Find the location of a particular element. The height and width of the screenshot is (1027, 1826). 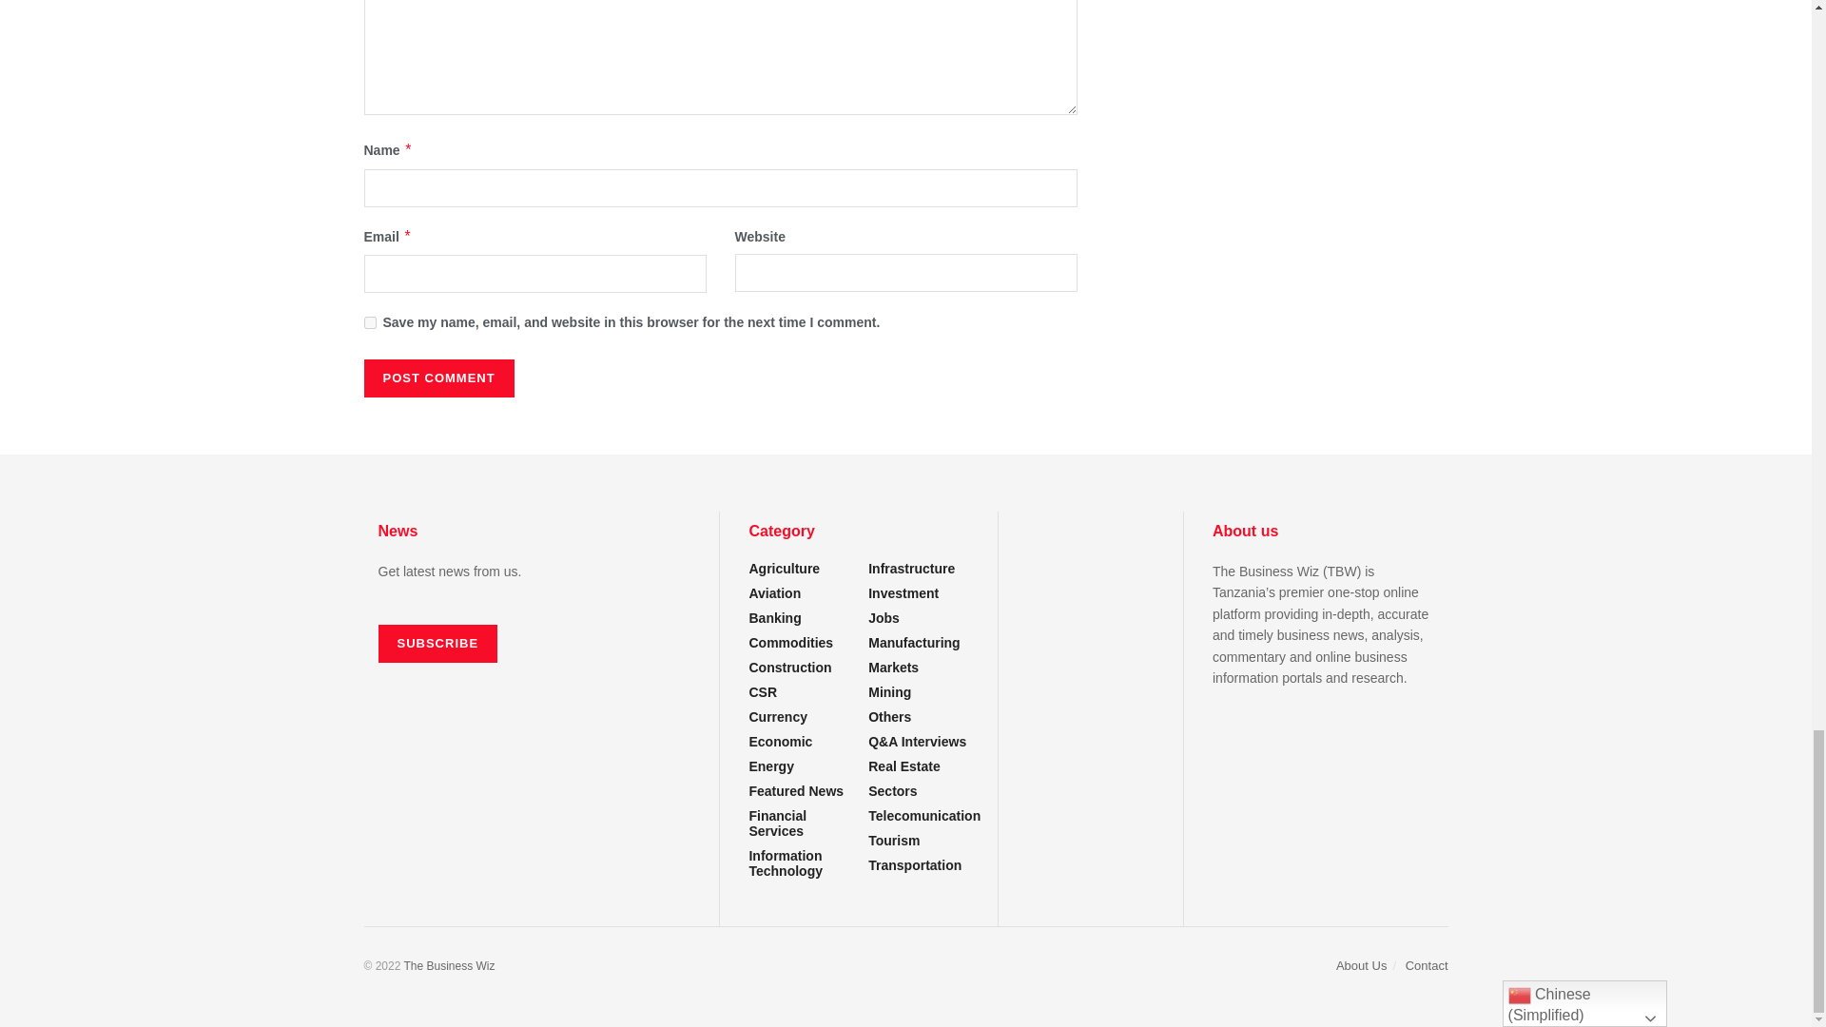

under sectors is located at coordinates (924, 816).